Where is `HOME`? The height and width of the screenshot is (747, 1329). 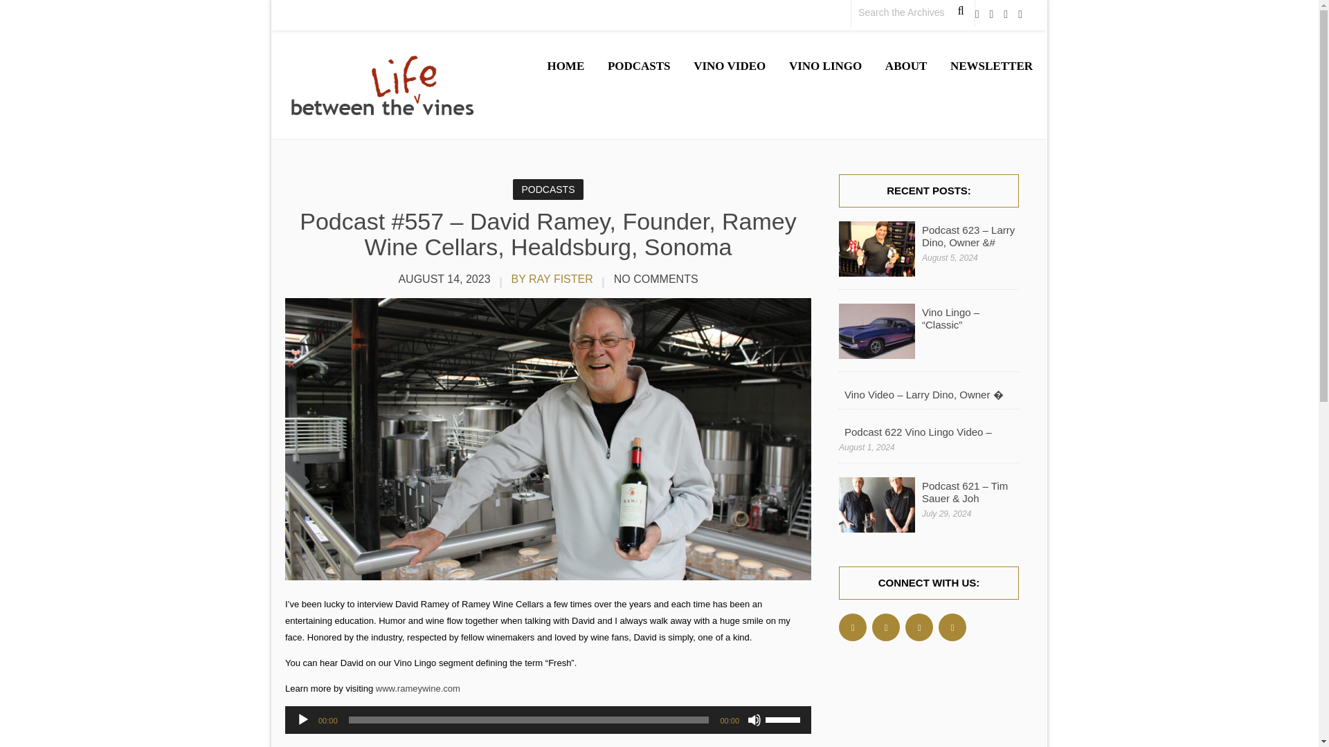 HOME is located at coordinates (565, 66).